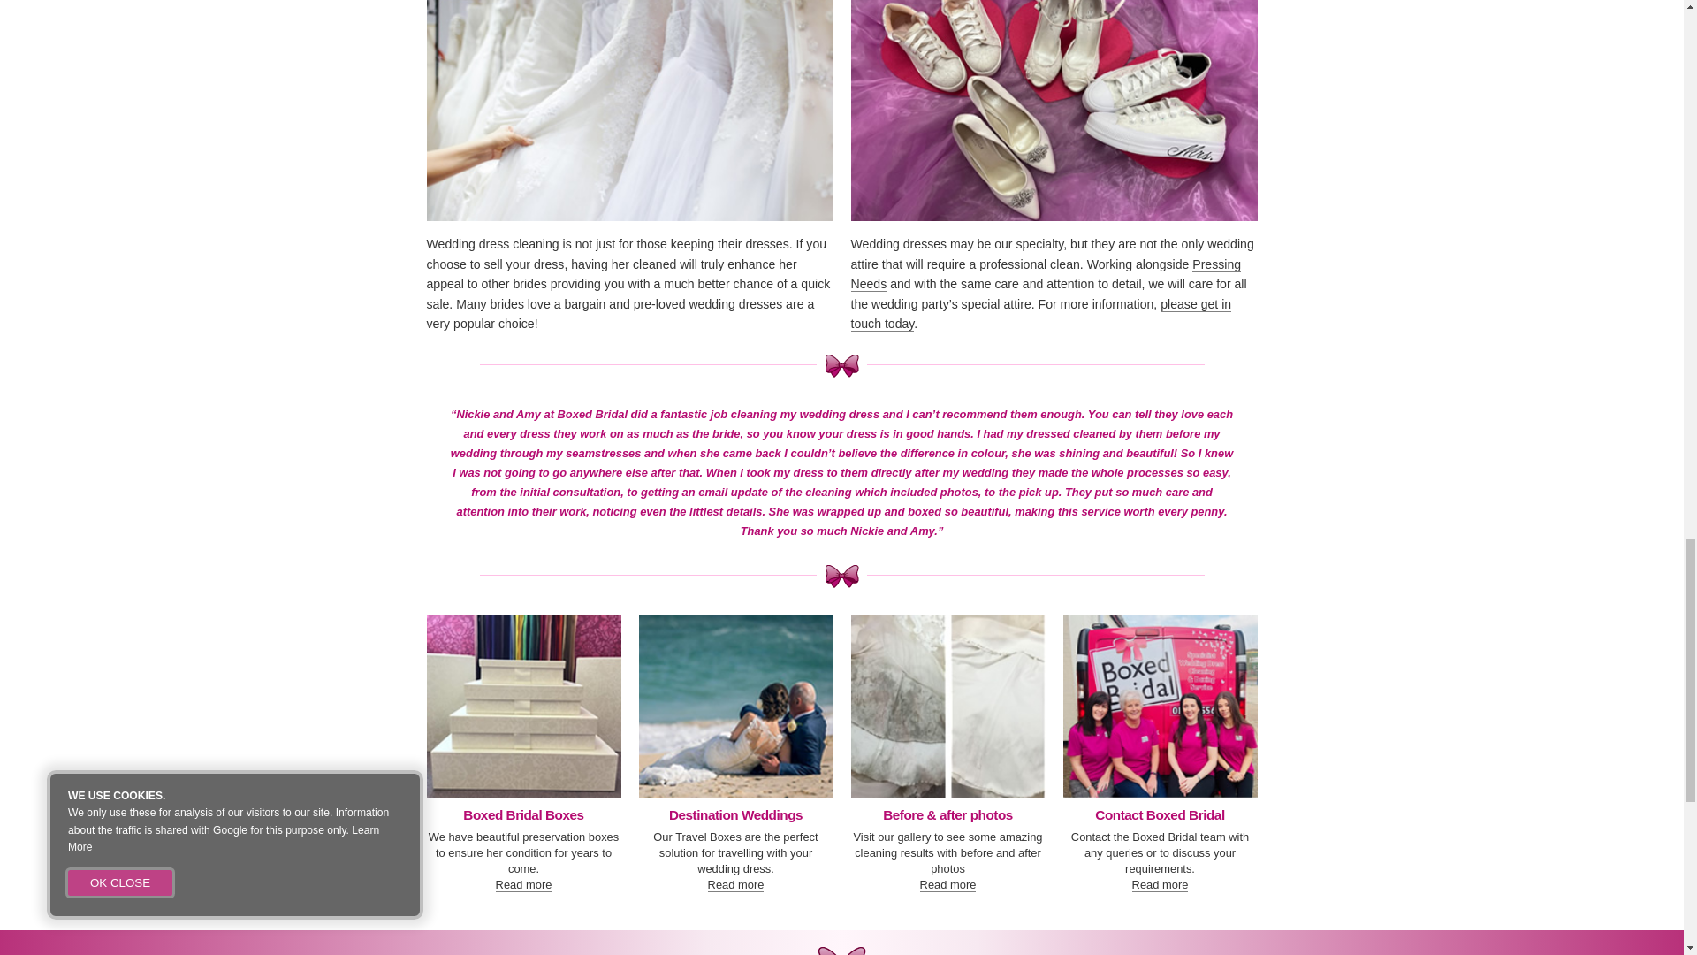 This screenshot has width=1697, height=955. I want to click on Read more, so click(1160, 884).